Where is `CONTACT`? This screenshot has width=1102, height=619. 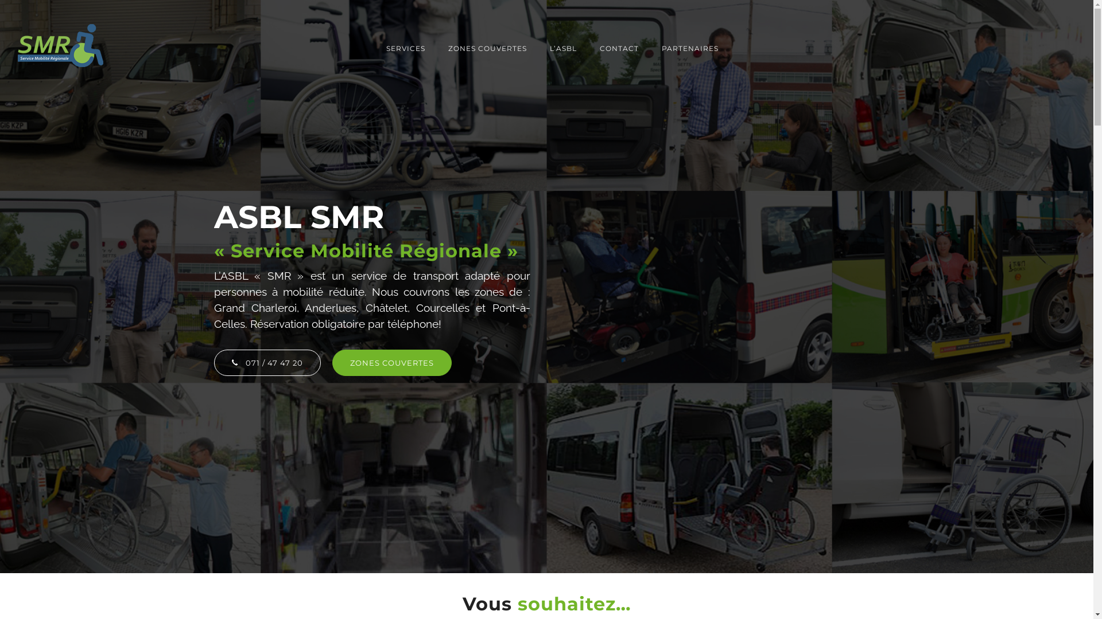
CONTACT is located at coordinates (619, 48).